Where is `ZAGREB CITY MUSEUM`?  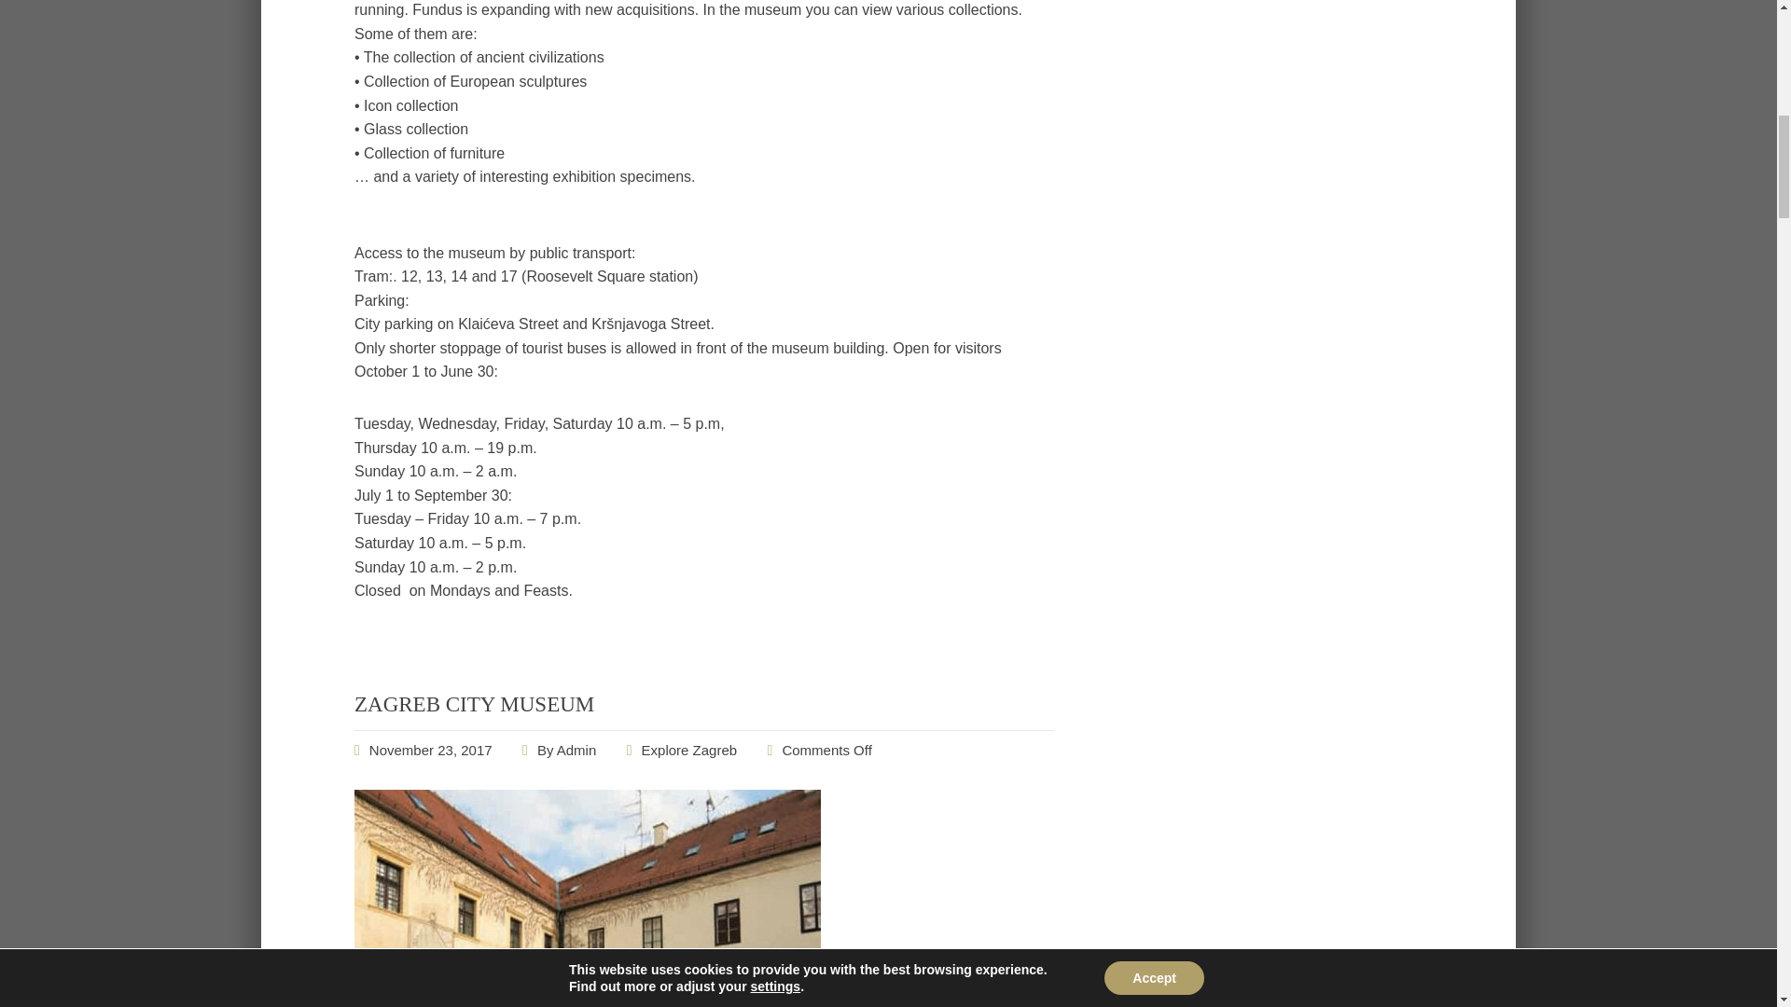
ZAGREB CITY MUSEUM is located at coordinates (431, 750).